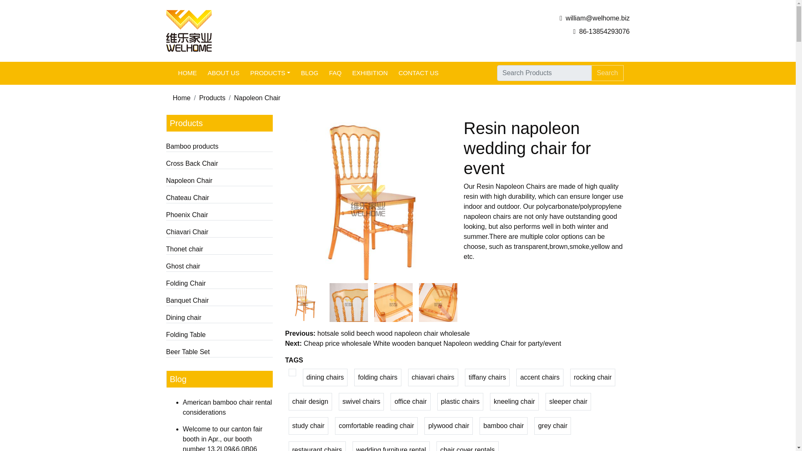 This screenshot has height=451, width=802. Describe the element at coordinates (223, 73) in the screenshot. I see `ABOUT US` at that location.